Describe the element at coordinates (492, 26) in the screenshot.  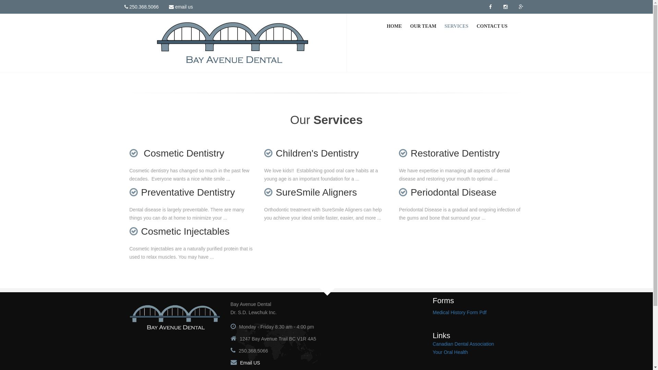
I see `CONTACT US` at that location.